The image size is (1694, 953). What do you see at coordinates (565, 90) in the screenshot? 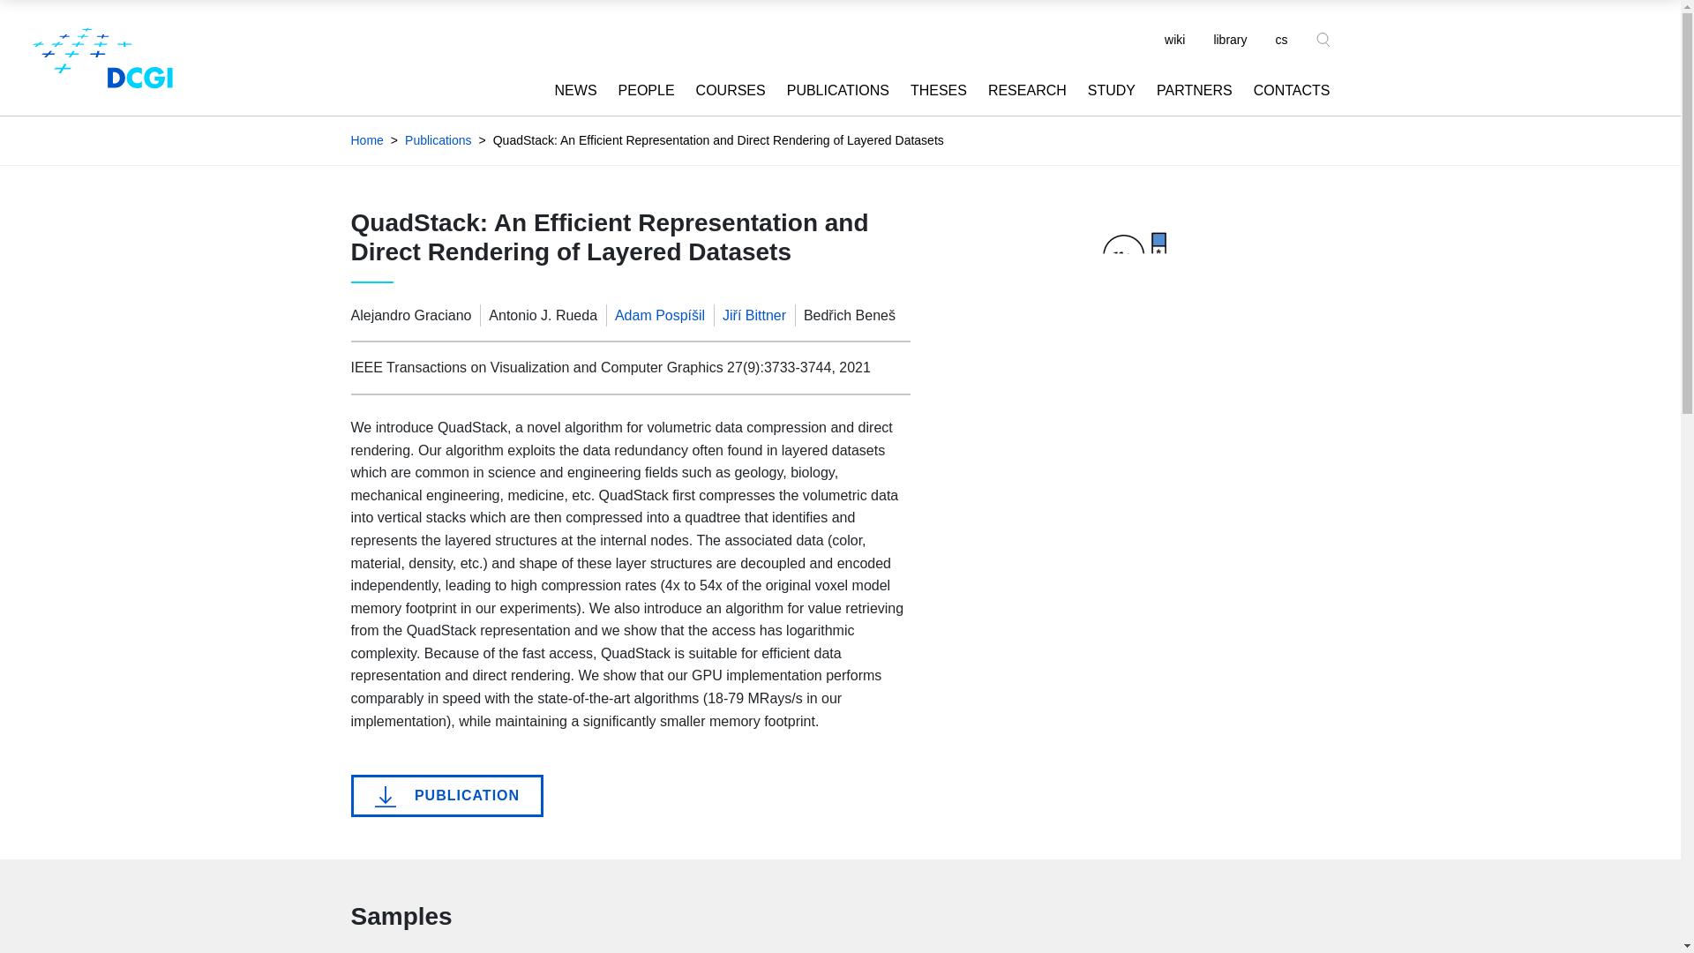
I see `NEWS` at bounding box center [565, 90].